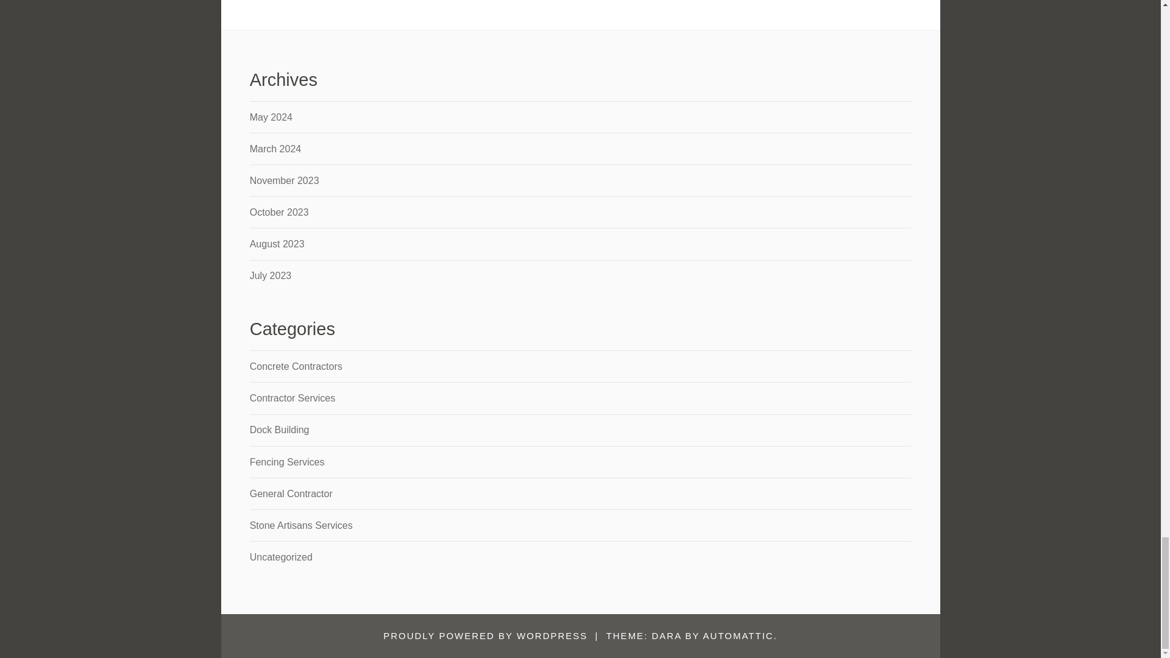 The width and height of the screenshot is (1170, 658). What do you see at coordinates (485, 635) in the screenshot?
I see `PROUDLY POWERED BY WORDPRESS` at bounding box center [485, 635].